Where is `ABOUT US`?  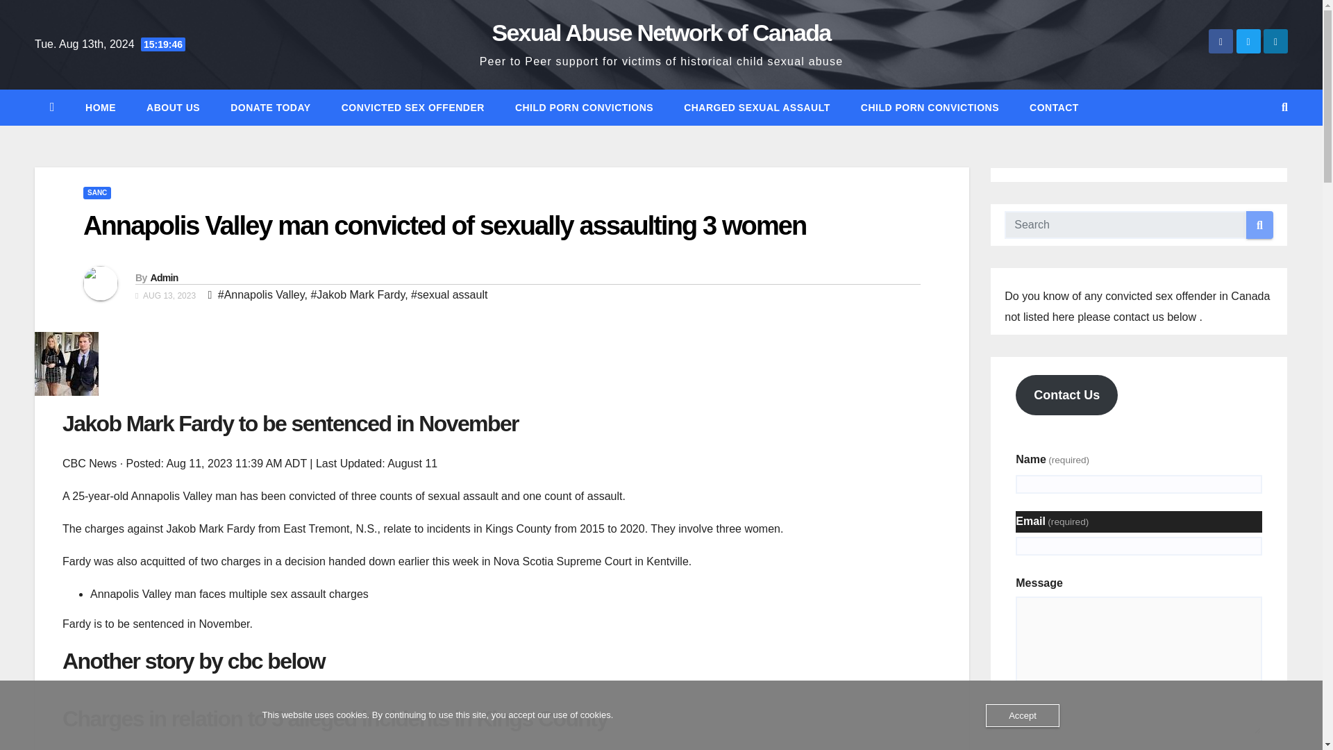 ABOUT US is located at coordinates (172, 107).